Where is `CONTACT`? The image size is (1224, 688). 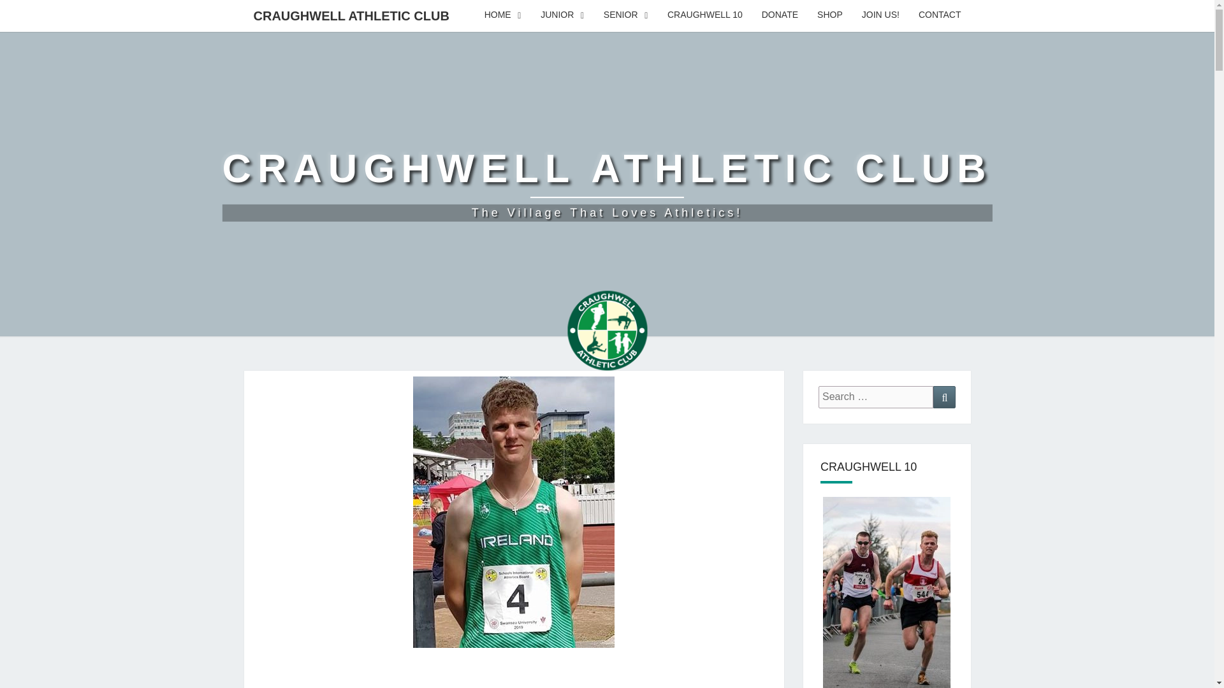
CONTACT is located at coordinates (780, 15).